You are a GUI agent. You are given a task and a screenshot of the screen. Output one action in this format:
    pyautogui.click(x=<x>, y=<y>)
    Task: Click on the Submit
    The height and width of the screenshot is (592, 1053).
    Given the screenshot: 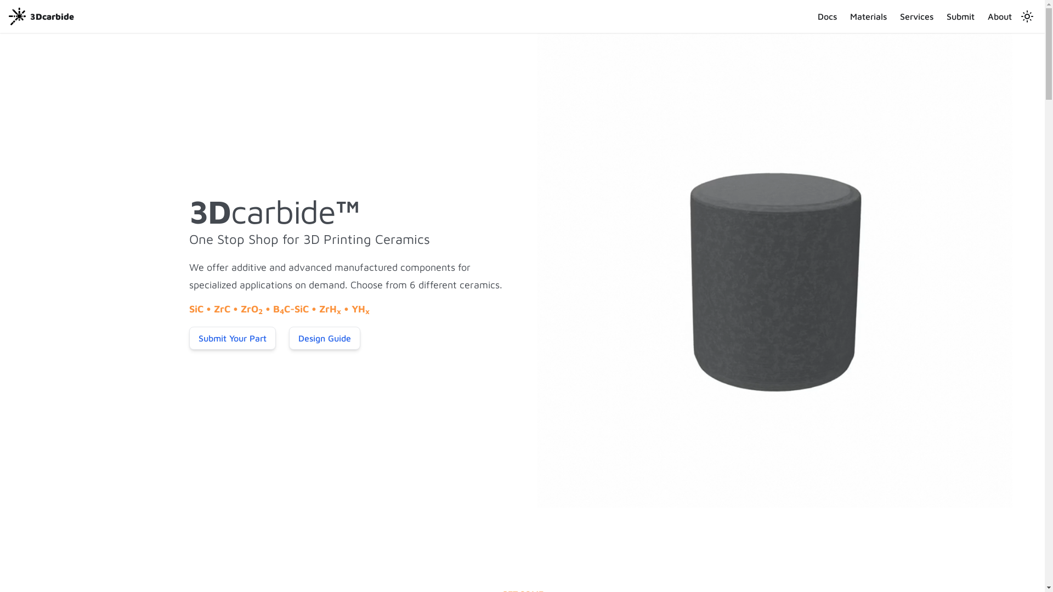 What is the action you would take?
    pyautogui.click(x=961, y=16)
    